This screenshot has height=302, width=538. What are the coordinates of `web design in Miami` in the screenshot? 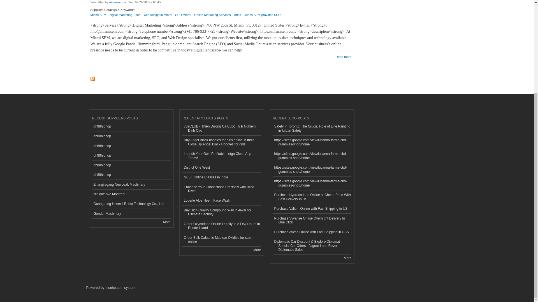 It's located at (158, 17).